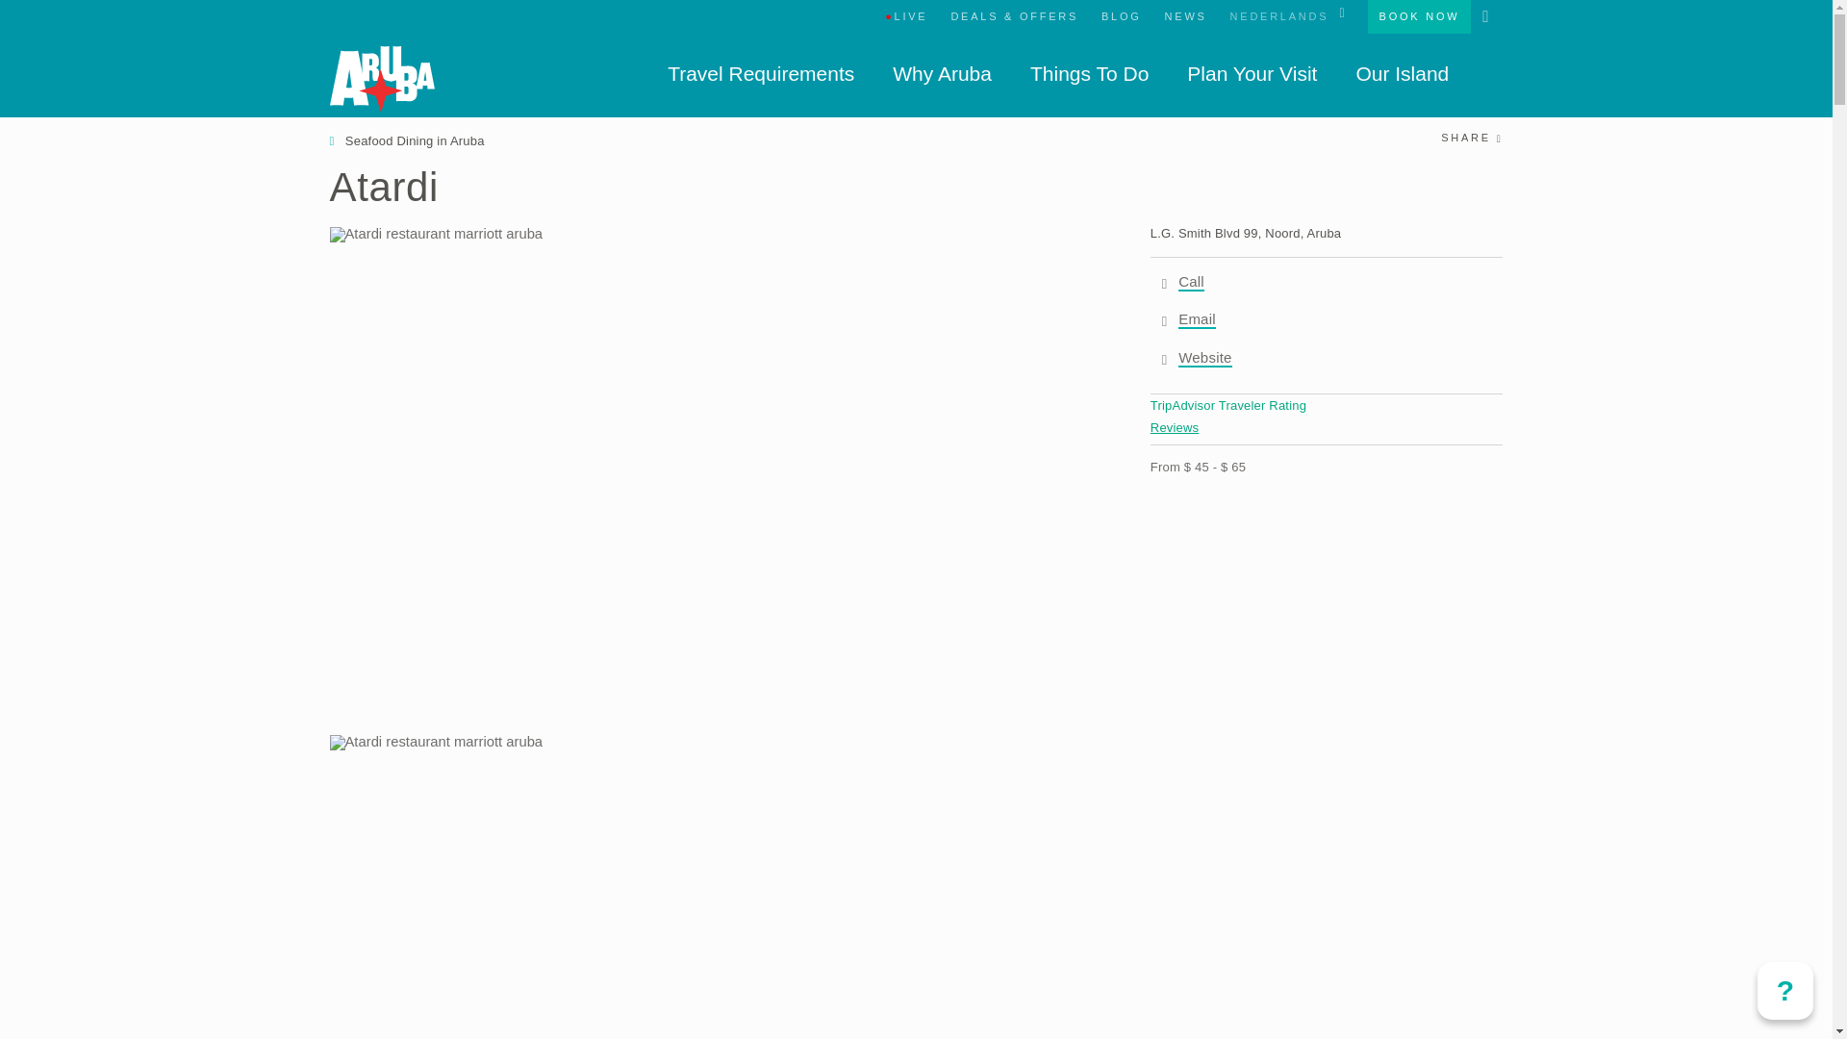  I want to click on BOOK NOW, so click(1420, 16).